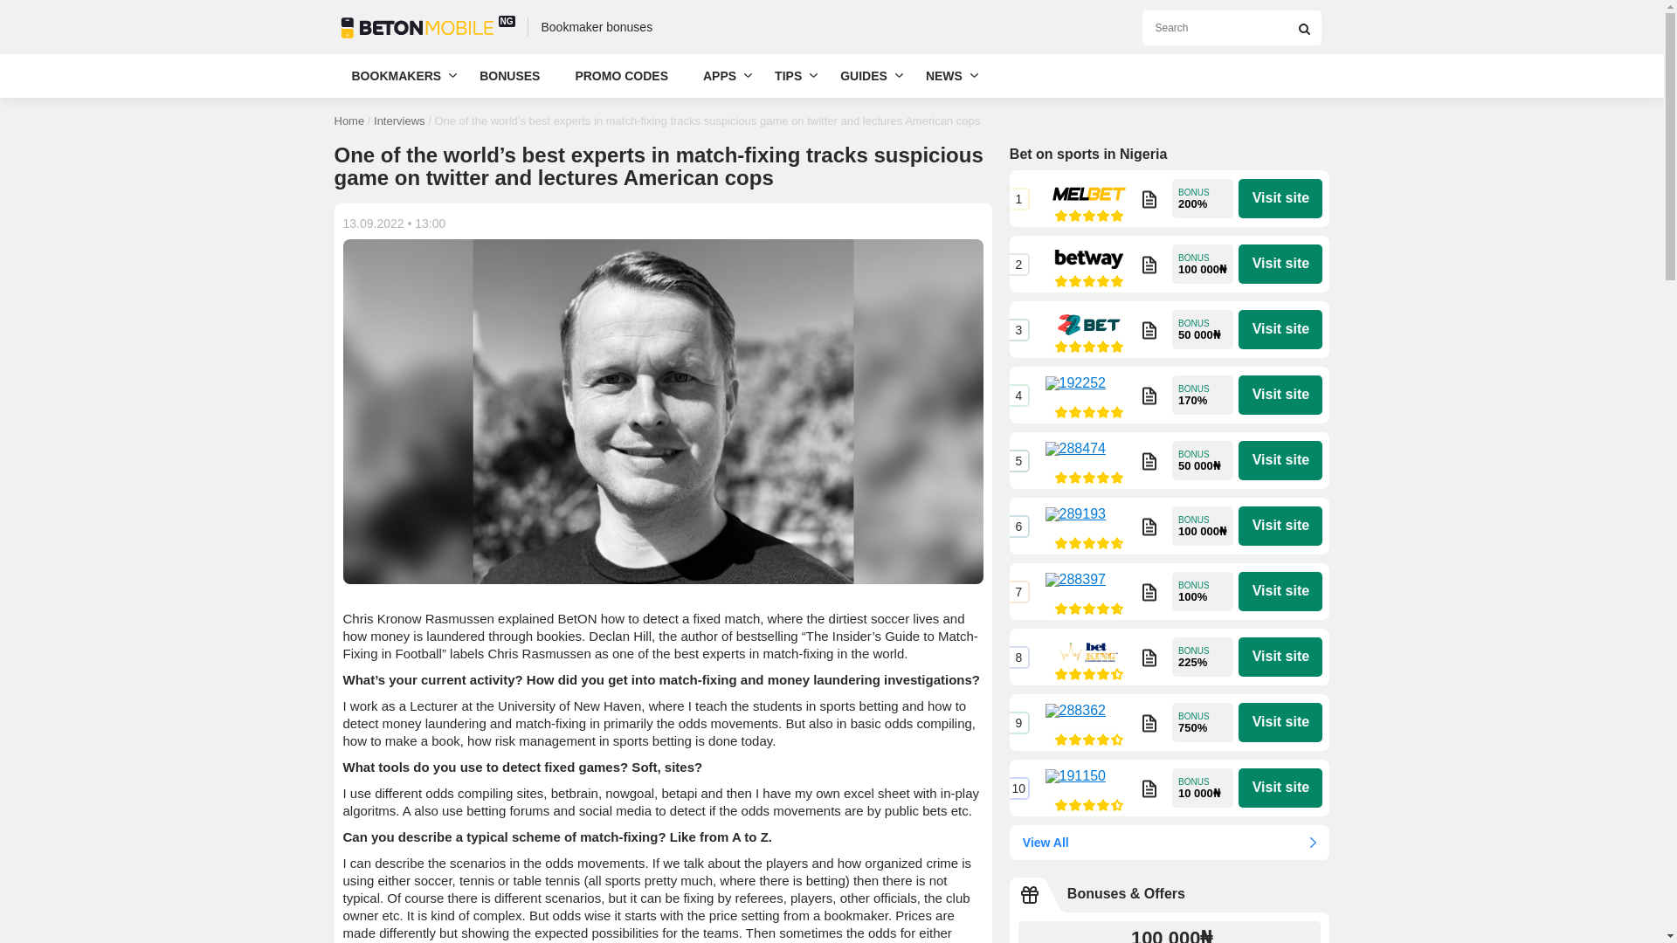 Image resolution: width=1677 pixels, height=943 pixels. Describe the element at coordinates (349, 120) in the screenshot. I see `Home` at that location.